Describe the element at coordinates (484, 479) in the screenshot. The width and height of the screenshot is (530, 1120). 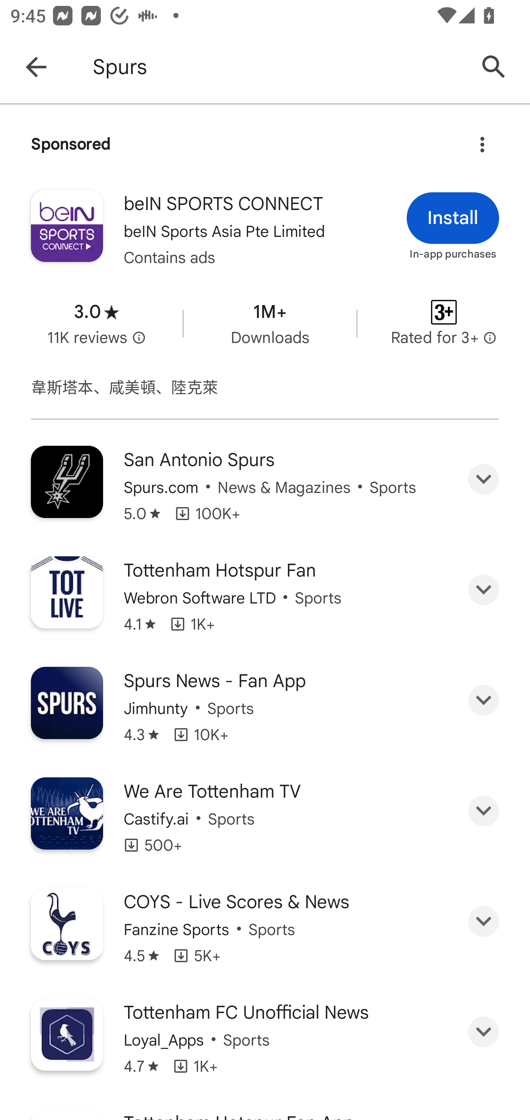
I see `Expand content for San Antonio Spurs` at that location.